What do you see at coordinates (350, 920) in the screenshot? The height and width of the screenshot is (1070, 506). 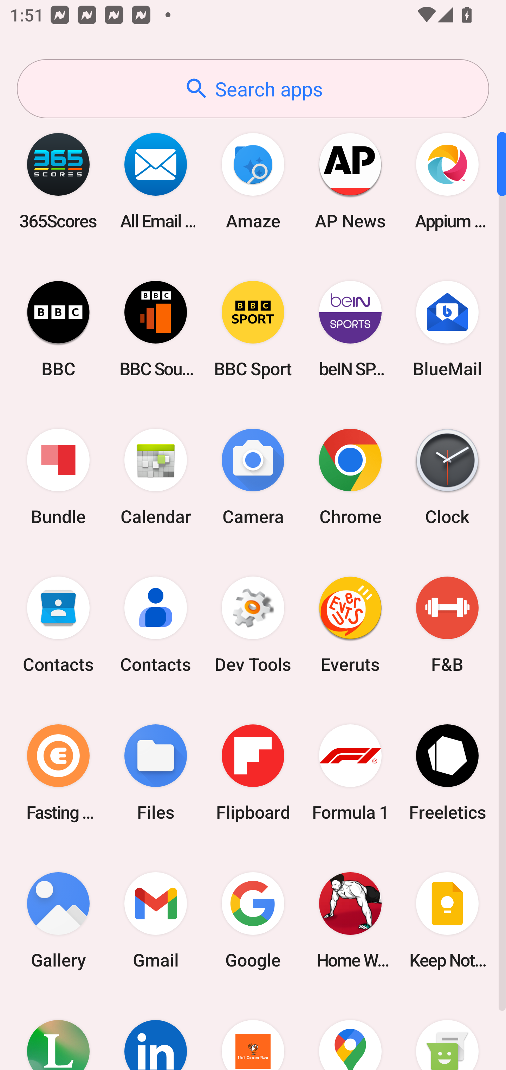 I see `Home Workout` at bounding box center [350, 920].